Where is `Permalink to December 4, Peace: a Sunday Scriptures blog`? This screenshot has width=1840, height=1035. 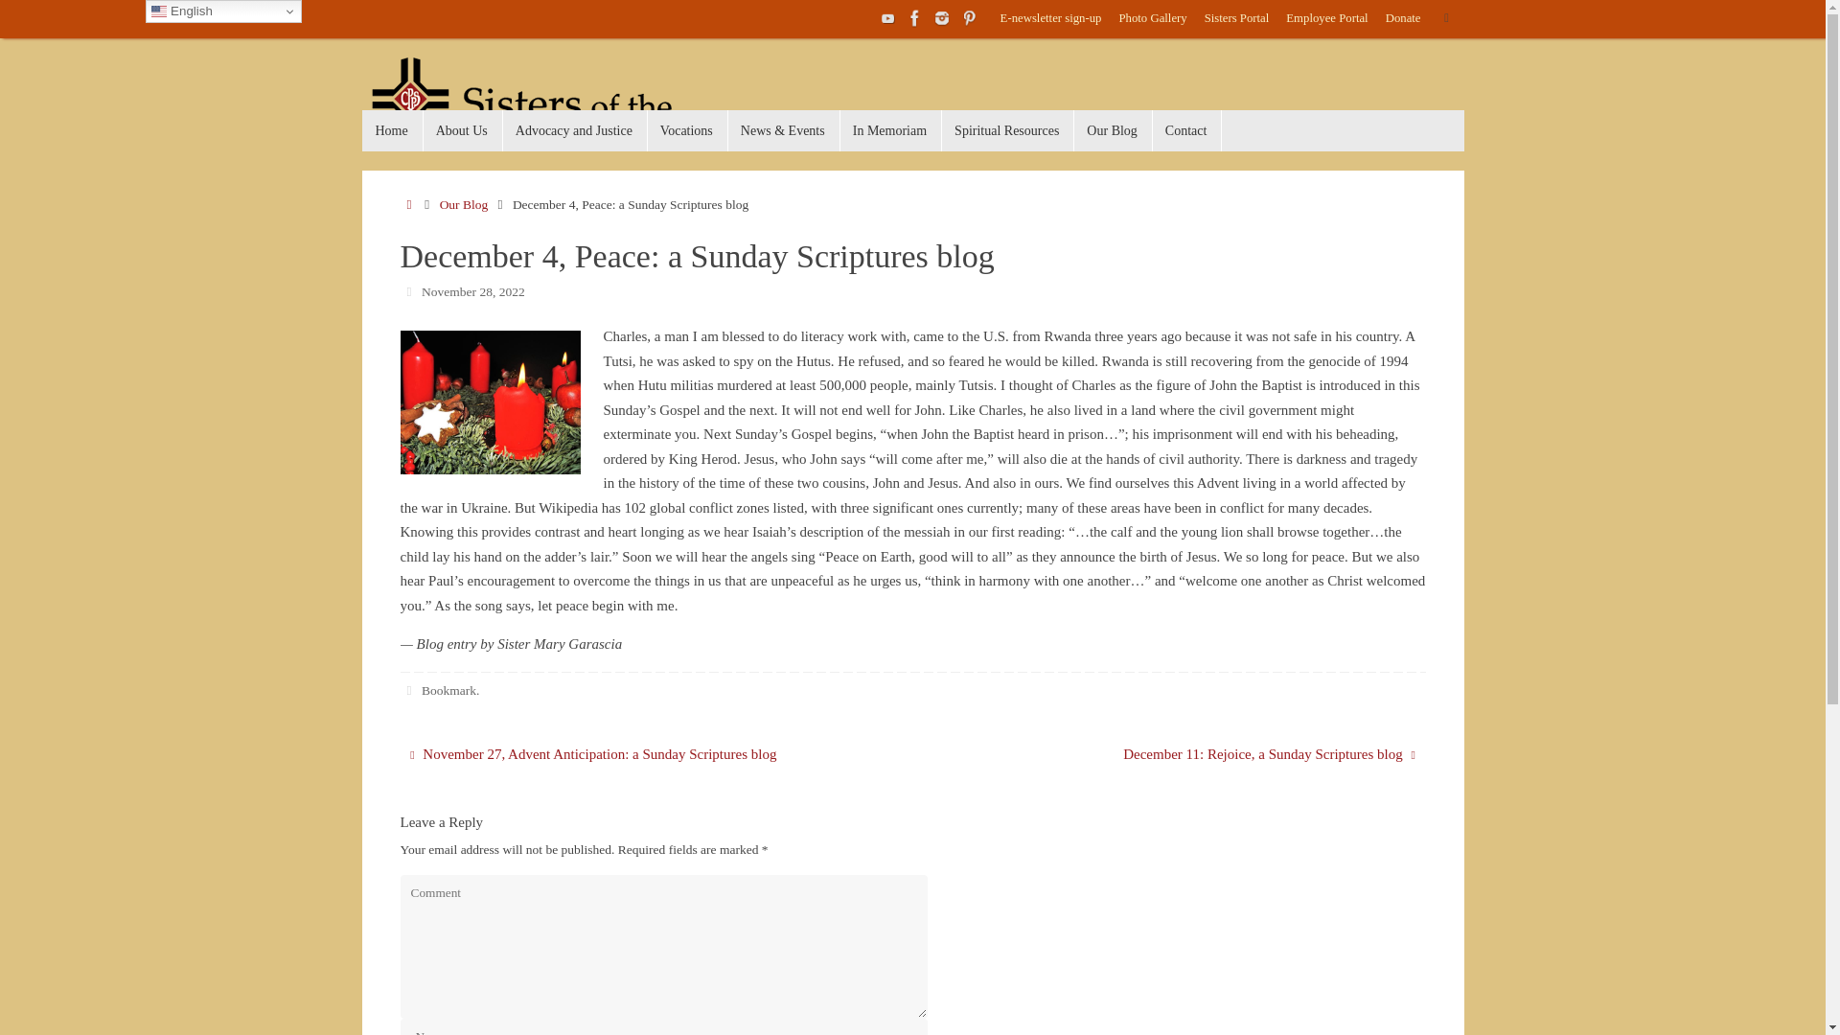 Permalink to December 4, Peace: a Sunday Scriptures blog is located at coordinates (448, 690).